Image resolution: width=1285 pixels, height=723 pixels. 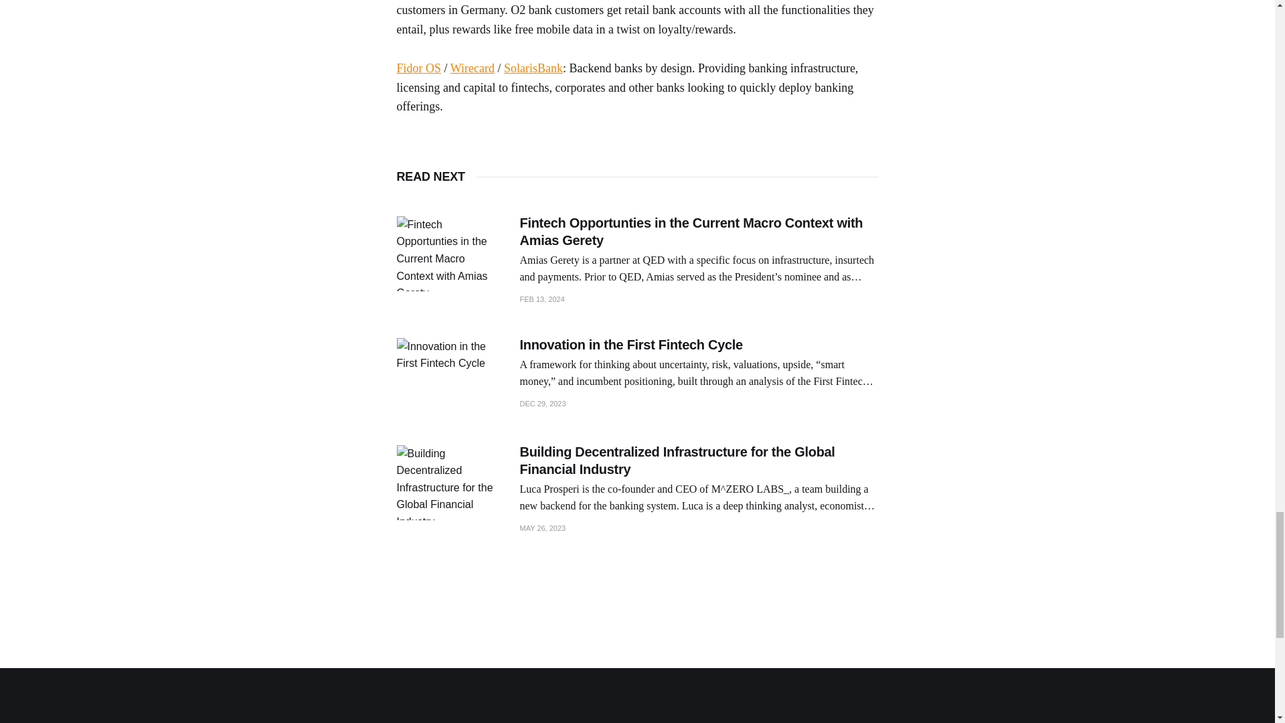 I want to click on Wirecard, so click(x=473, y=68).